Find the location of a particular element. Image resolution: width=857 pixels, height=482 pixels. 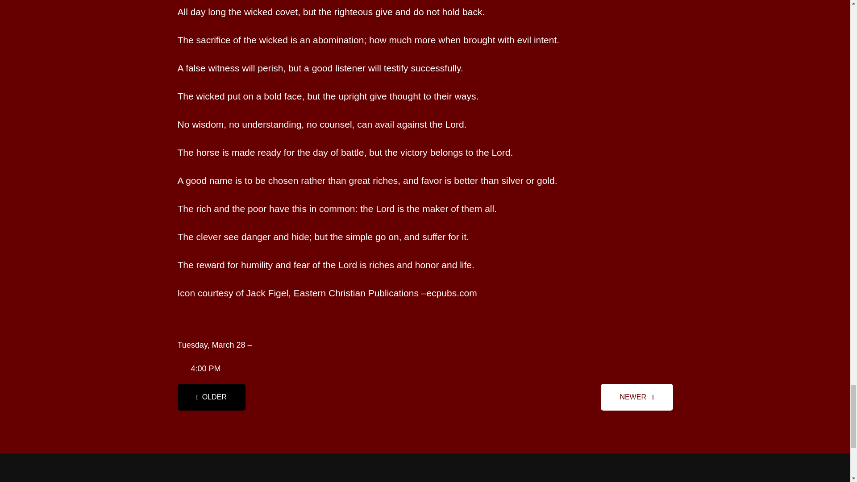

NEWER is located at coordinates (637, 397).